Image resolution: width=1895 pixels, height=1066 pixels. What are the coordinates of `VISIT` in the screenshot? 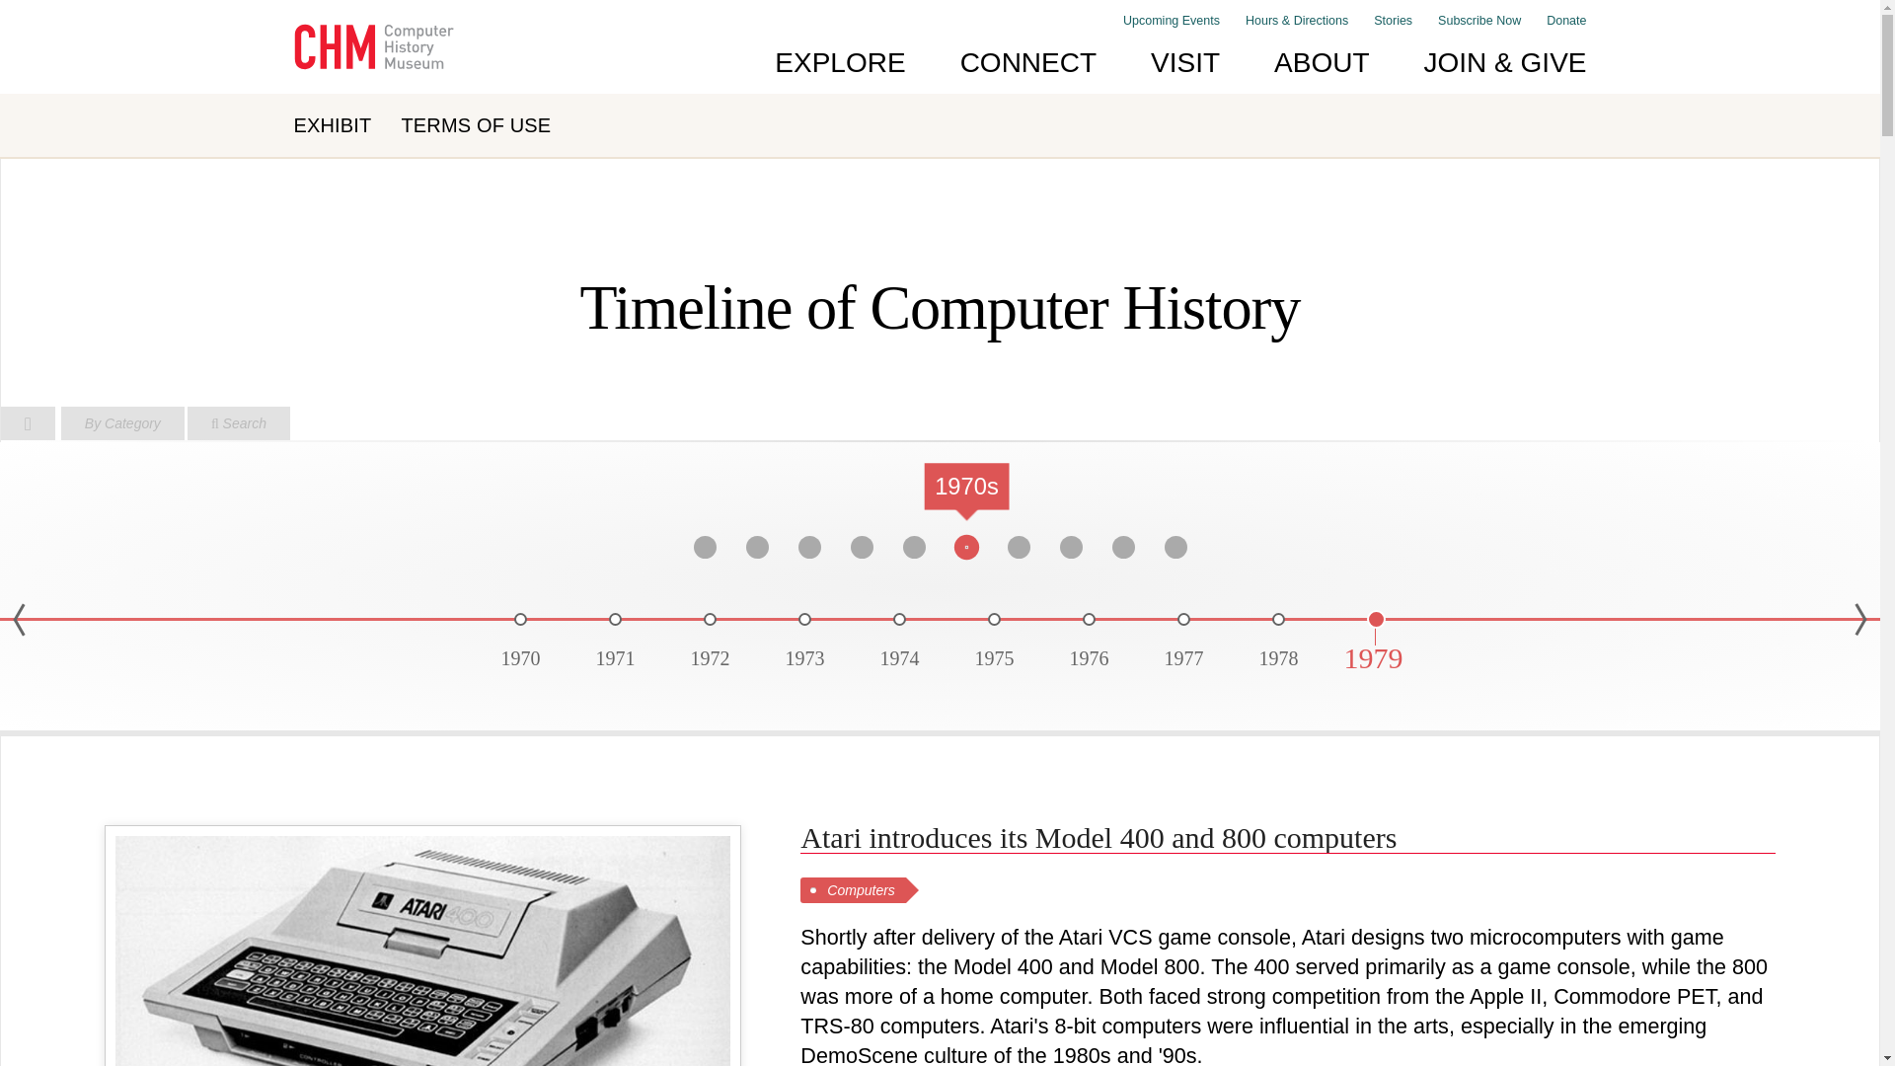 It's located at (1184, 62).